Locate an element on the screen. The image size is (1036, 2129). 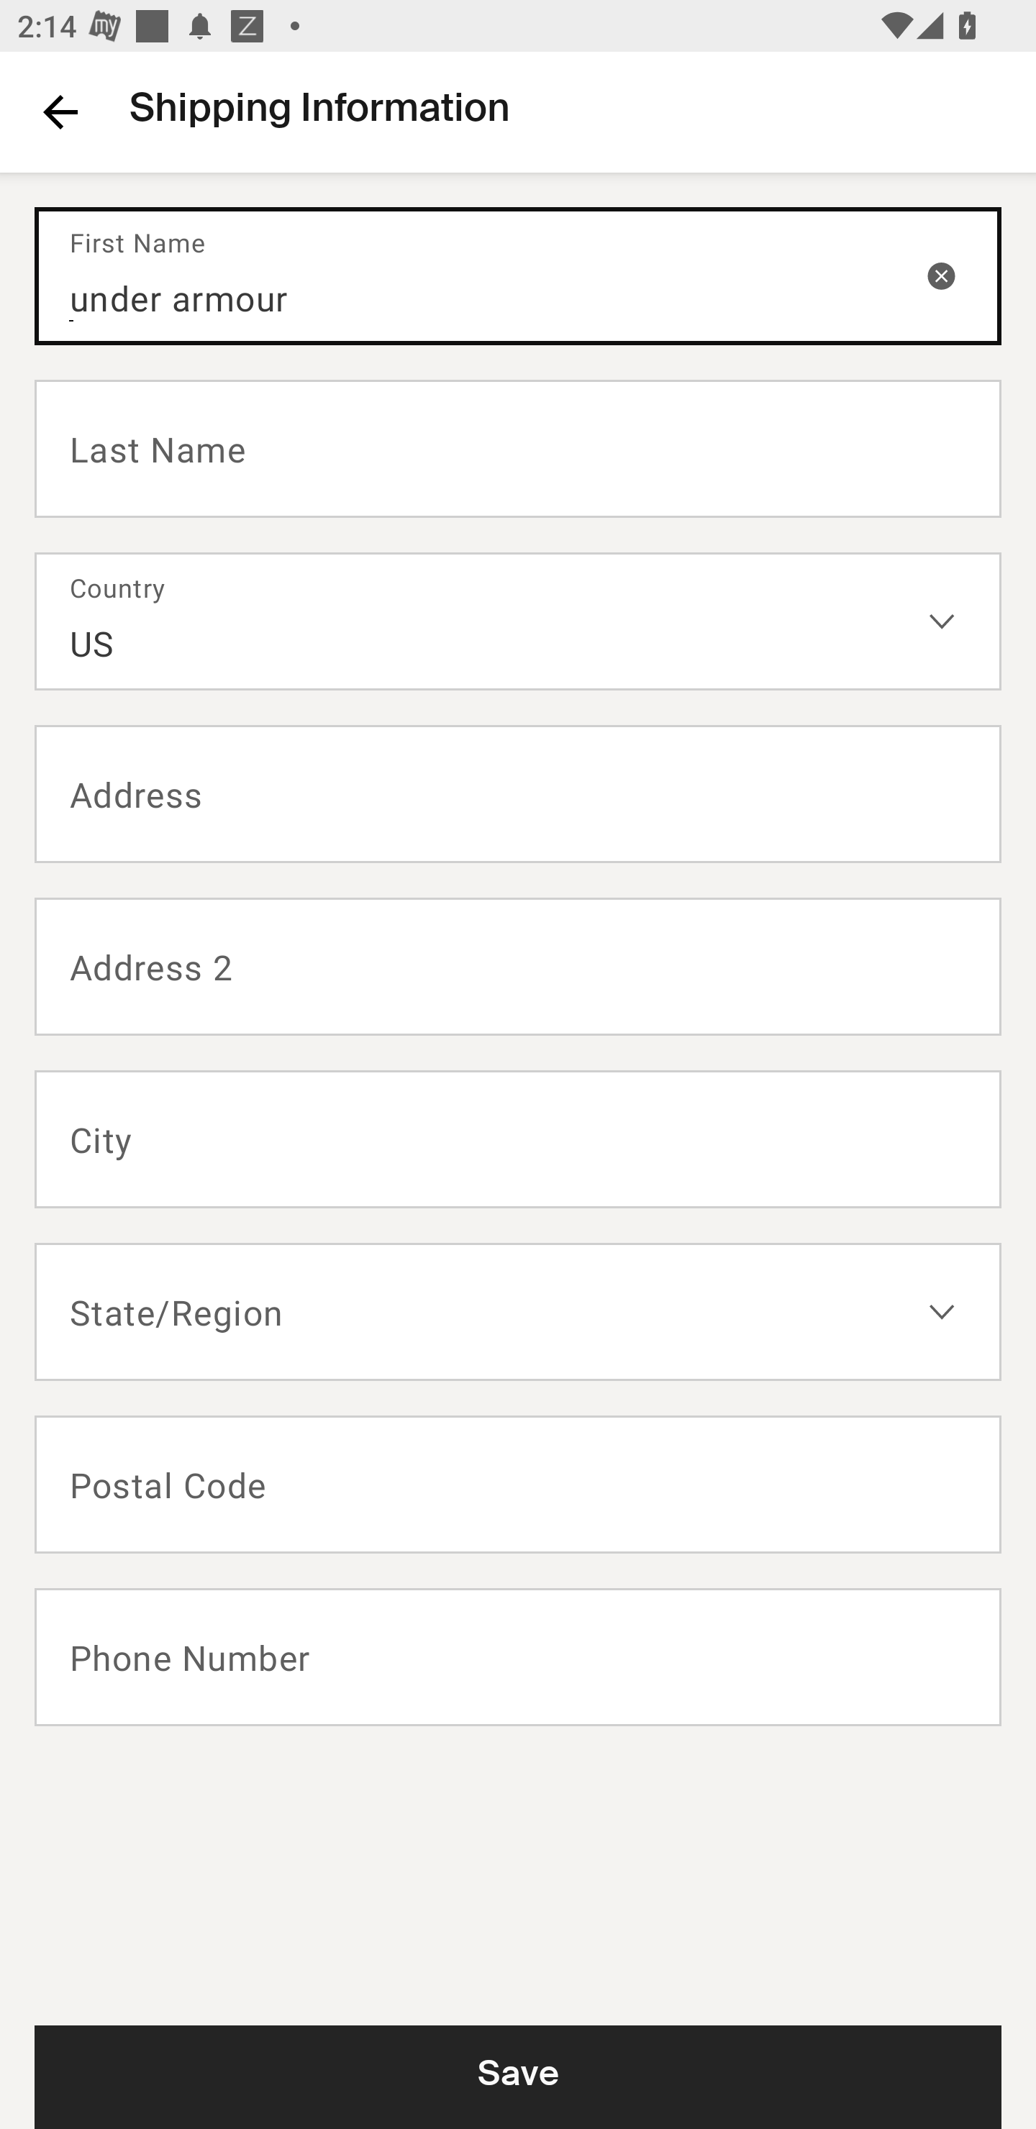
Address 2 is located at coordinates (518, 967).